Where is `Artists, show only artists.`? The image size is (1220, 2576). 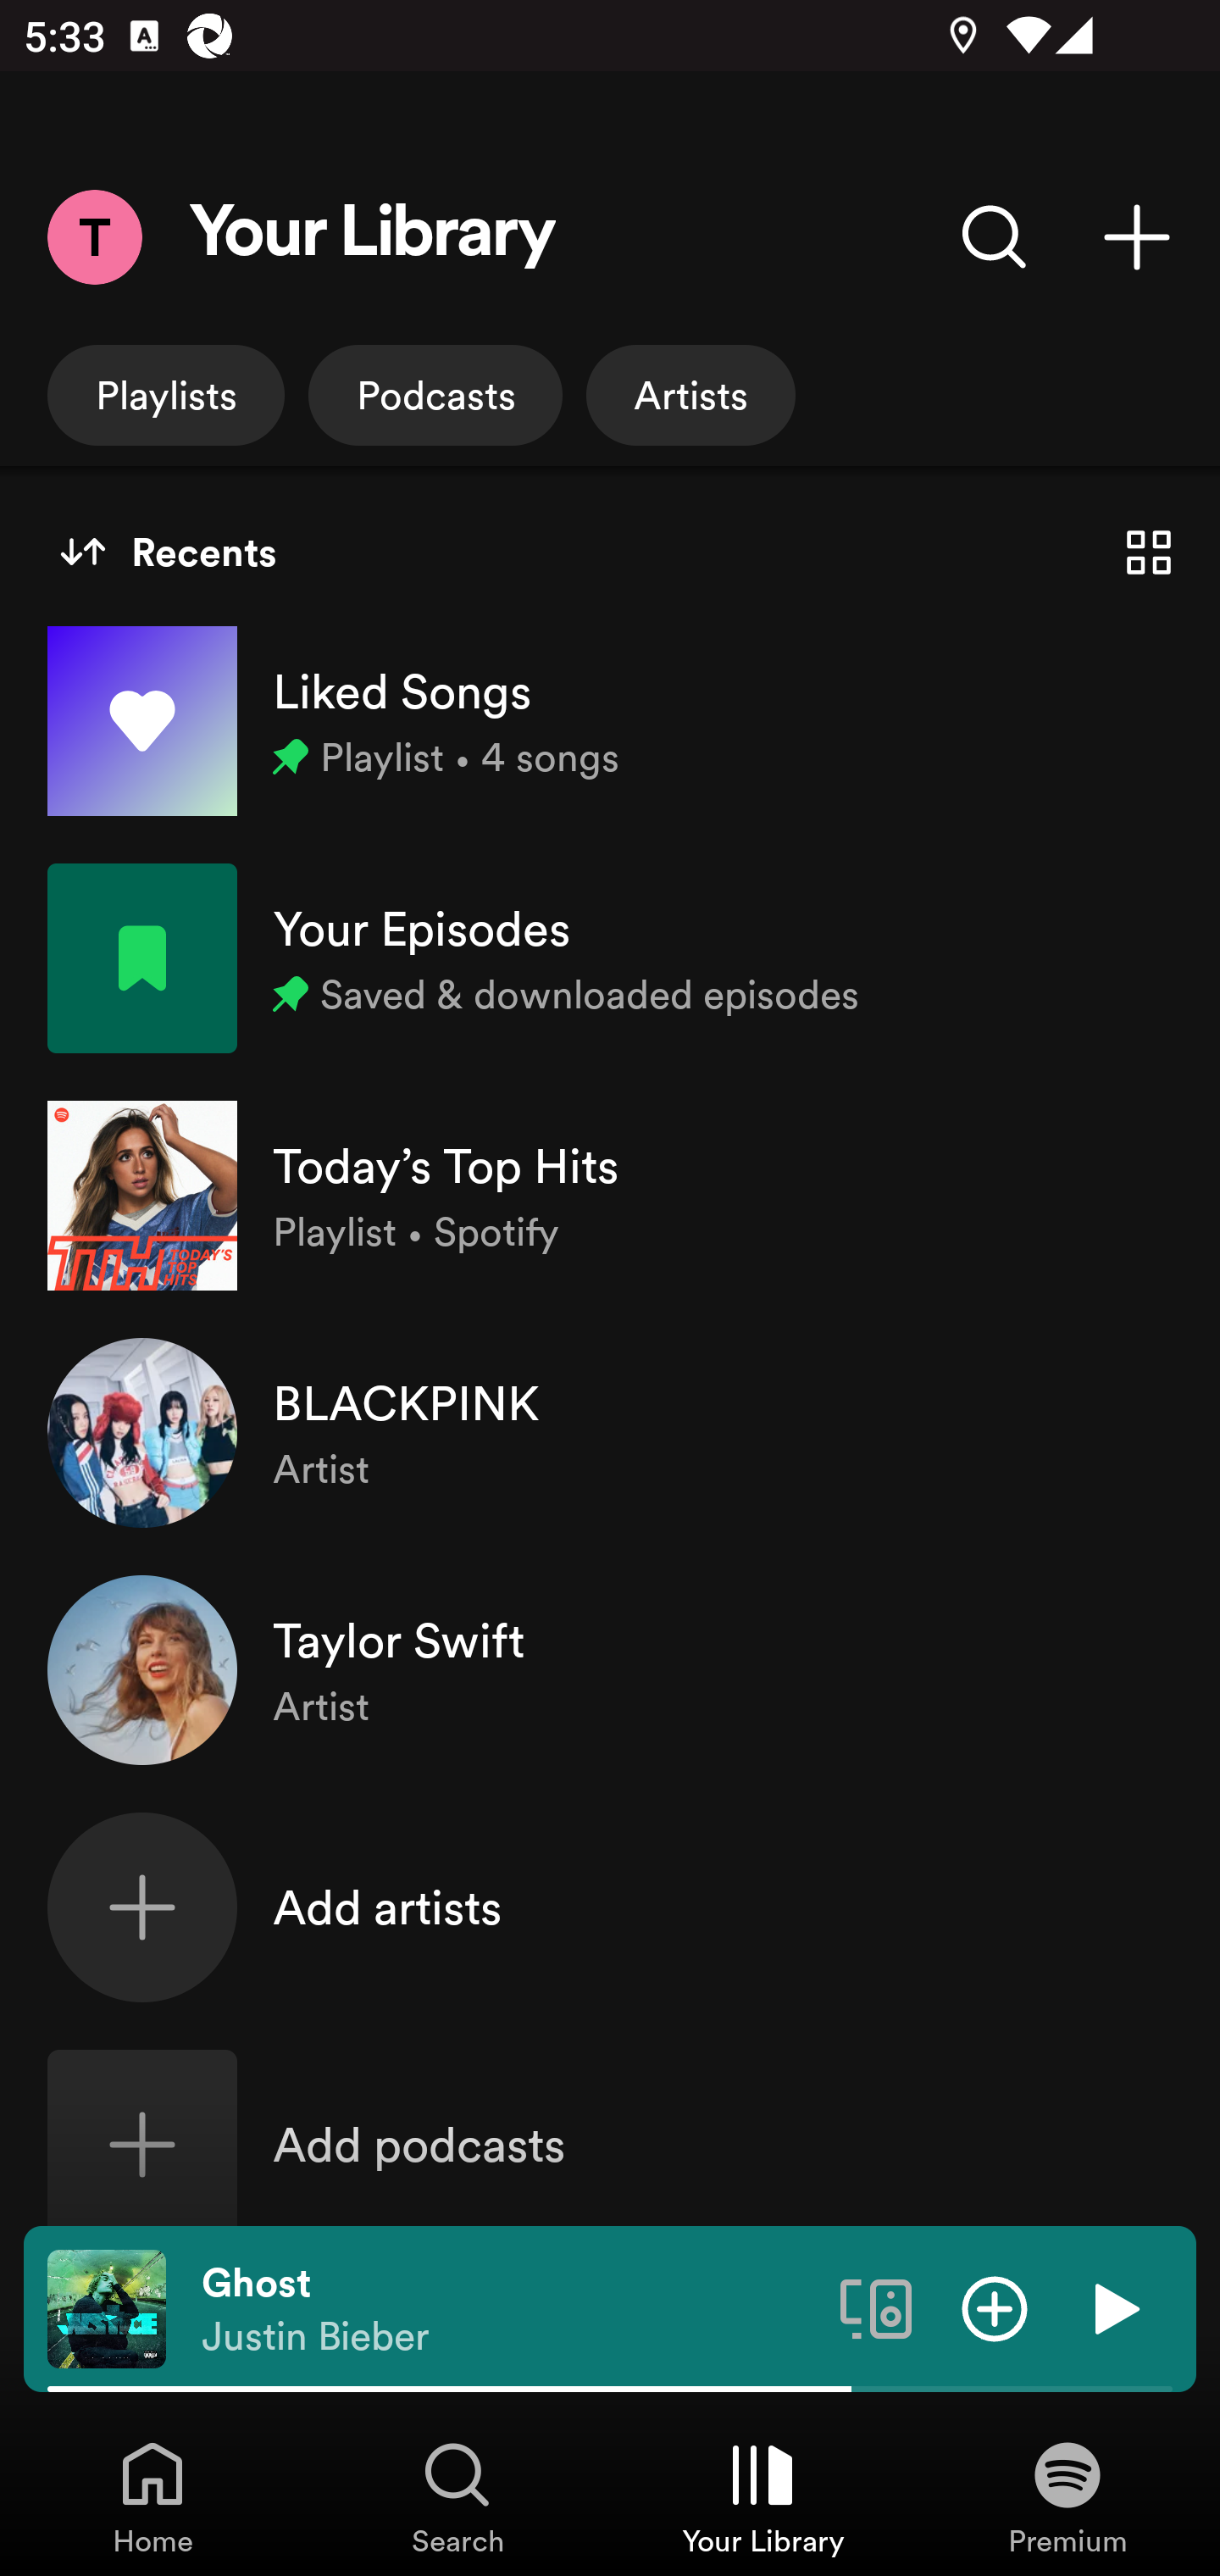 Artists, show only artists. is located at coordinates (690, 395).